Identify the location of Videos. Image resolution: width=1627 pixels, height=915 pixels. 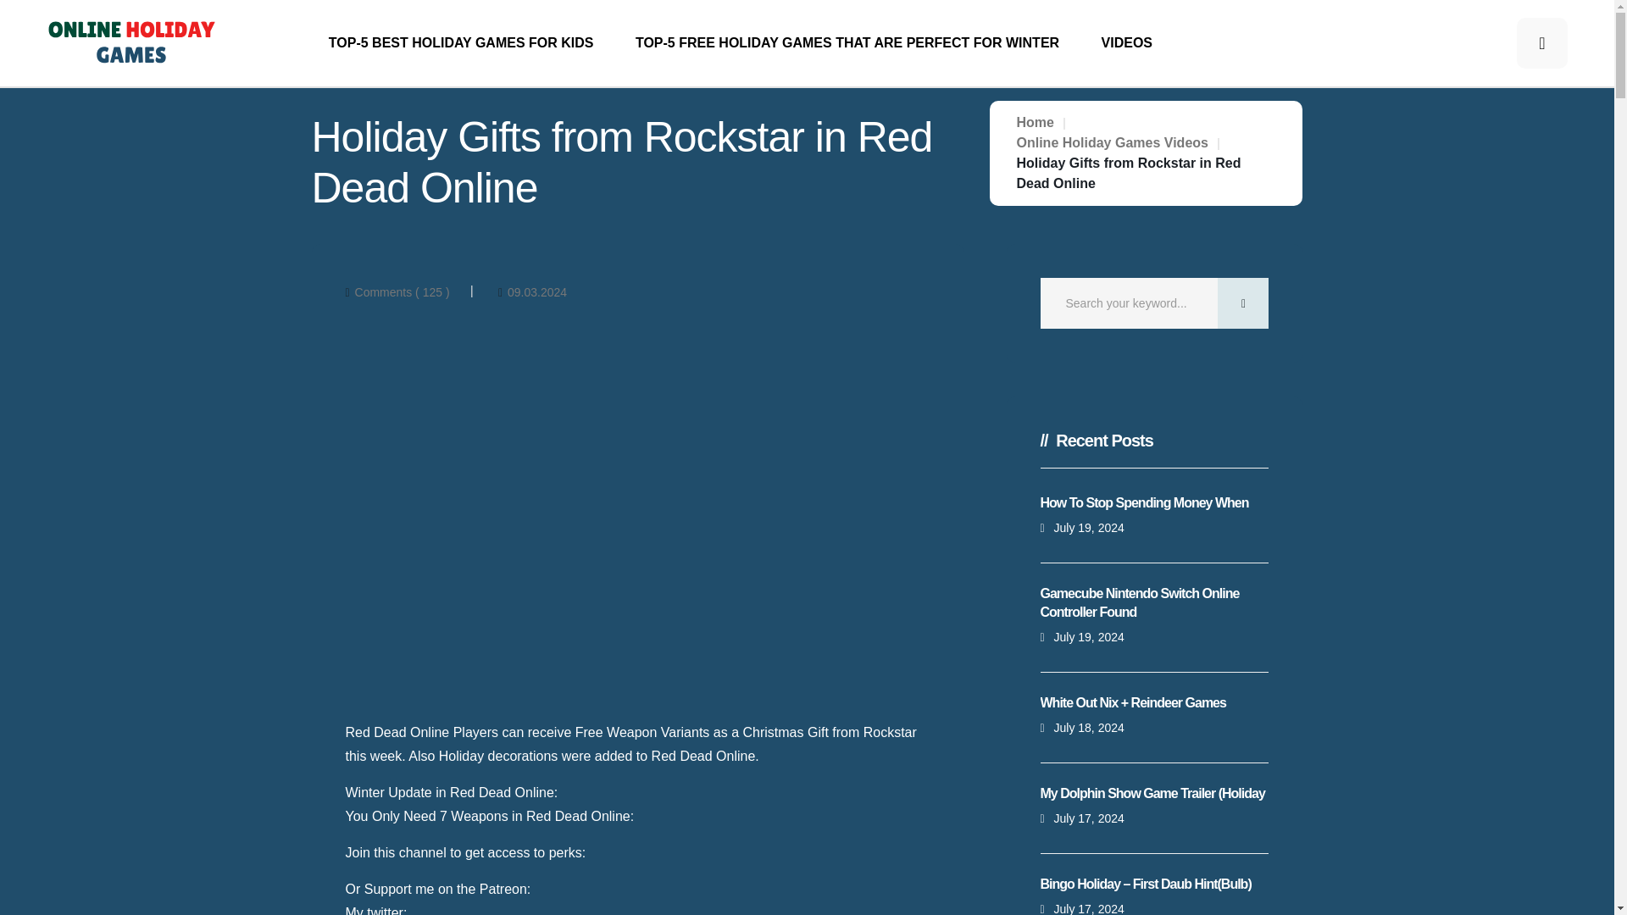
(1126, 42).